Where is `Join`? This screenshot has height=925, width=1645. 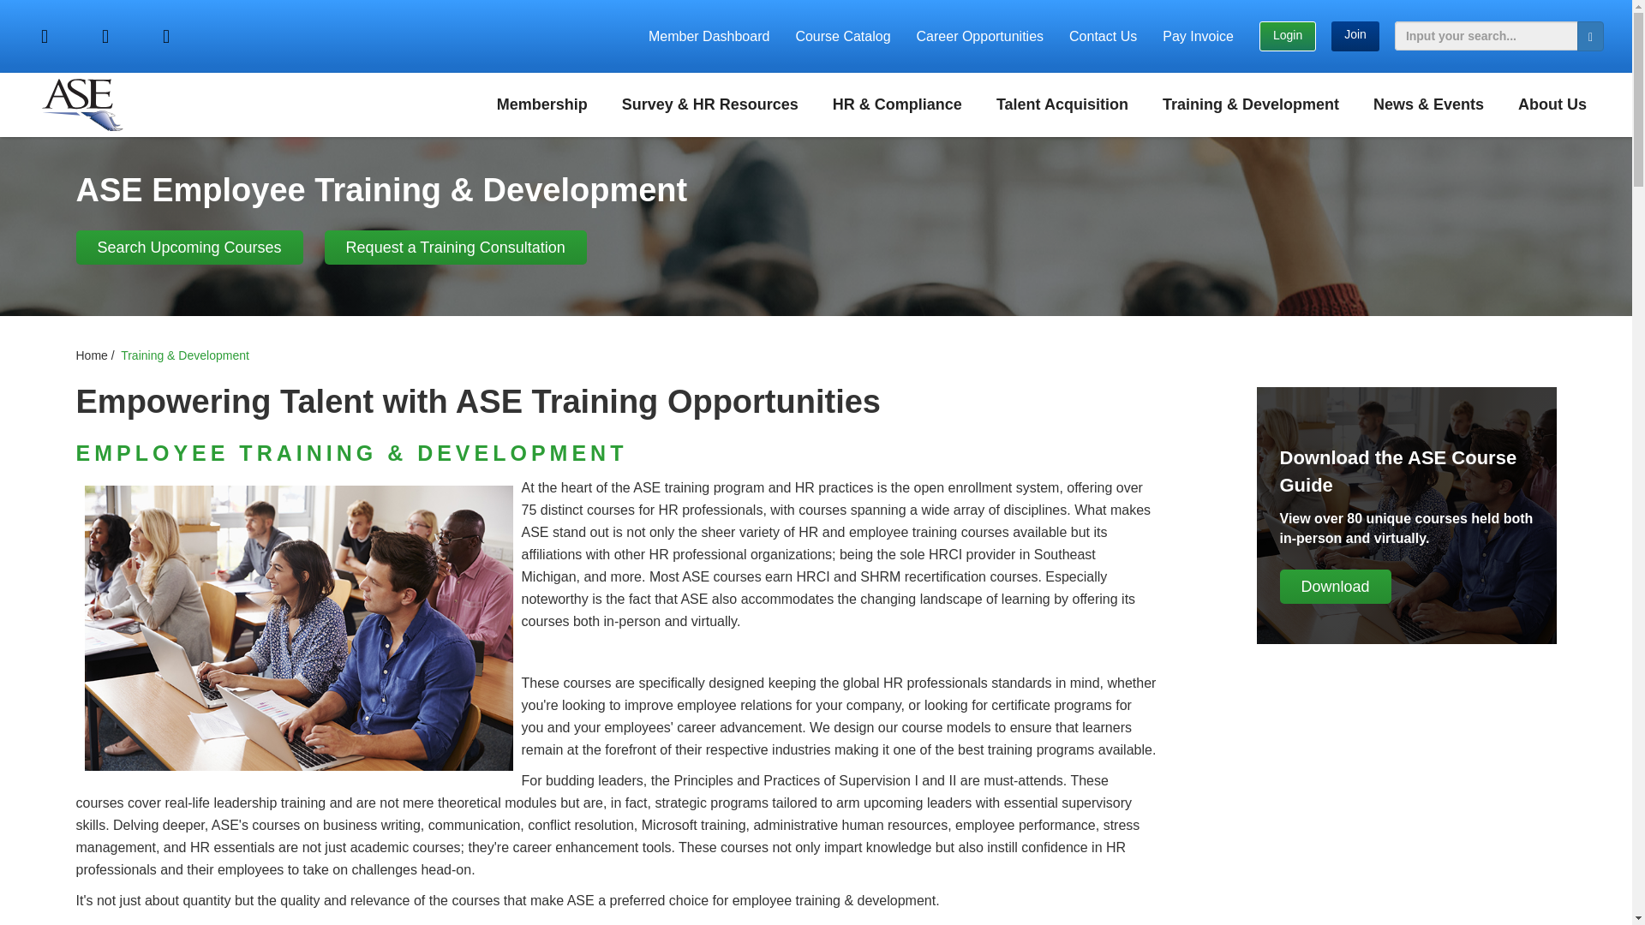
Join is located at coordinates (1355, 36).